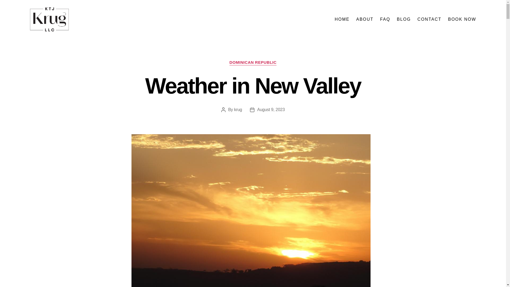 This screenshot has height=287, width=510. Describe the element at coordinates (342, 19) in the screenshot. I see `HOME` at that location.